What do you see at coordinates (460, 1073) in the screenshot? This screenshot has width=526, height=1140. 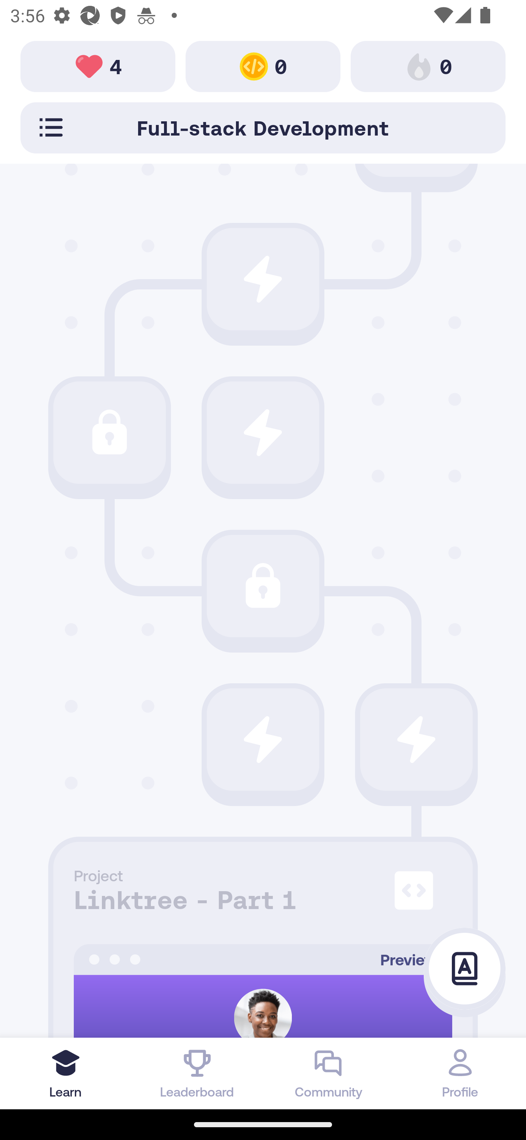 I see `Profile` at bounding box center [460, 1073].